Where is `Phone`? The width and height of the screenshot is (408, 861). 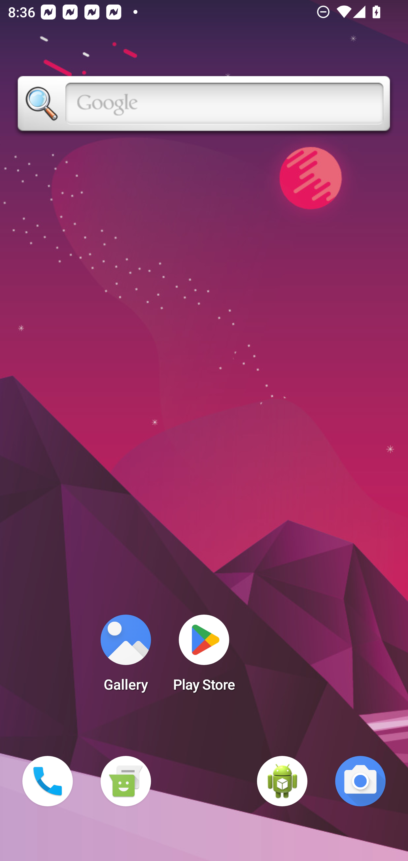 Phone is located at coordinates (48, 781).